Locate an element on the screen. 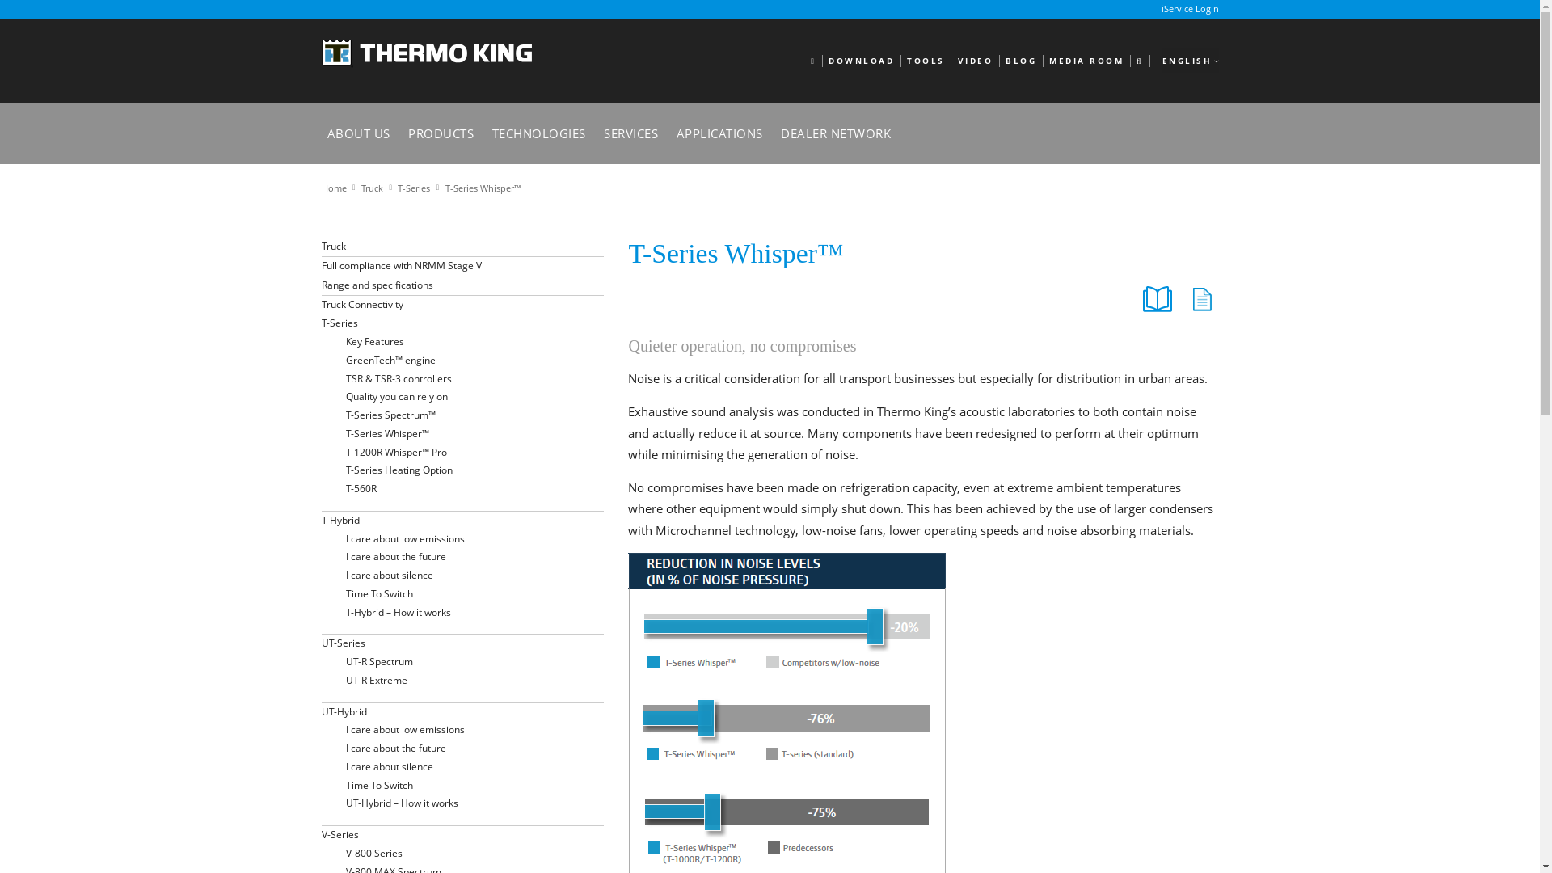 The width and height of the screenshot is (1552, 873). BLOG is located at coordinates (1021, 61).